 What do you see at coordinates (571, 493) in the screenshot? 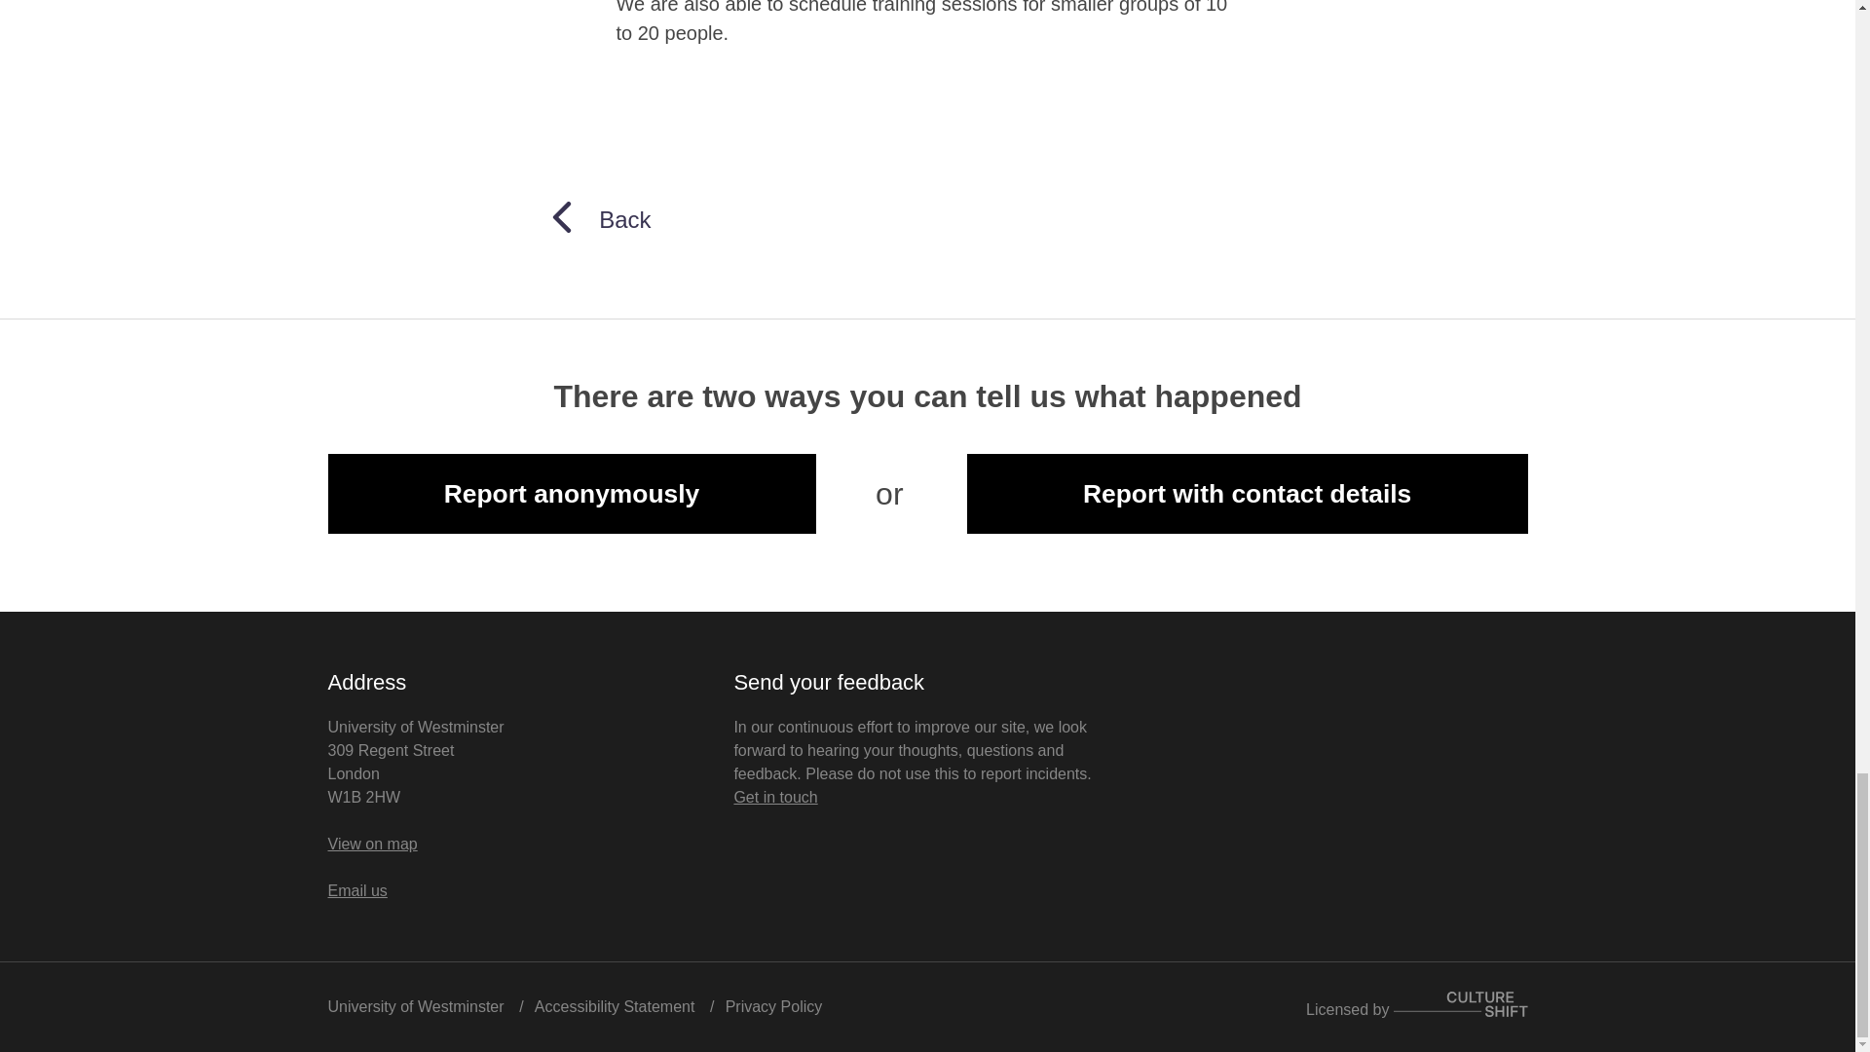
I see `Report anonymously` at bounding box center [571, 493].